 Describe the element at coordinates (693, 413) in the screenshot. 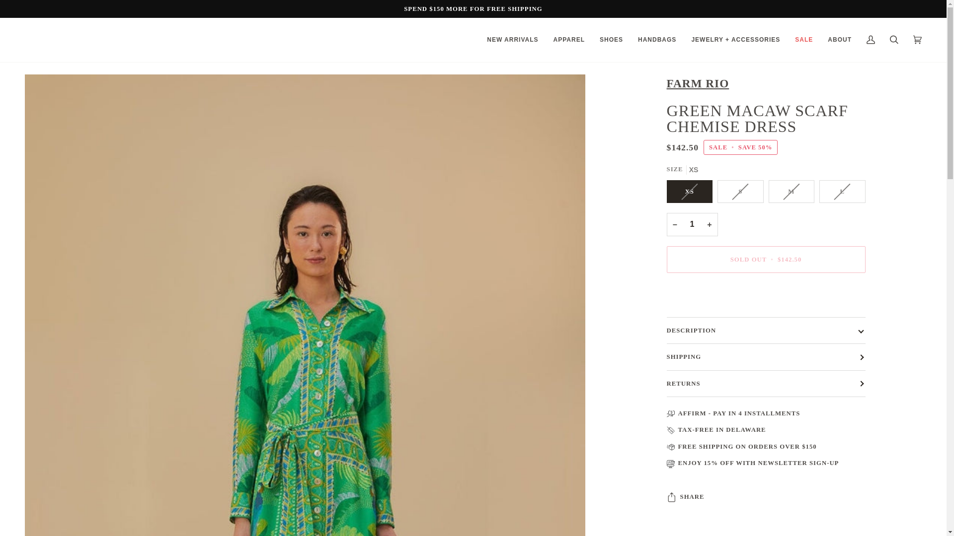

I see `Affirm` at that location.